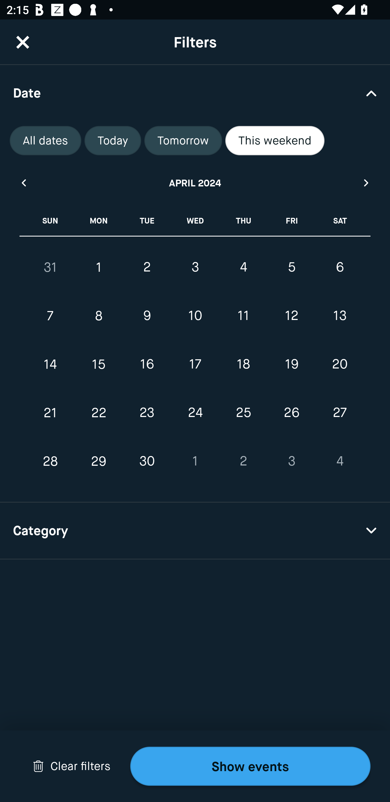 The image size is (390, 802). Describe the element at coordinates (195, 93) in the screenshot. I see `Date Drop Down Arrow` at that location.